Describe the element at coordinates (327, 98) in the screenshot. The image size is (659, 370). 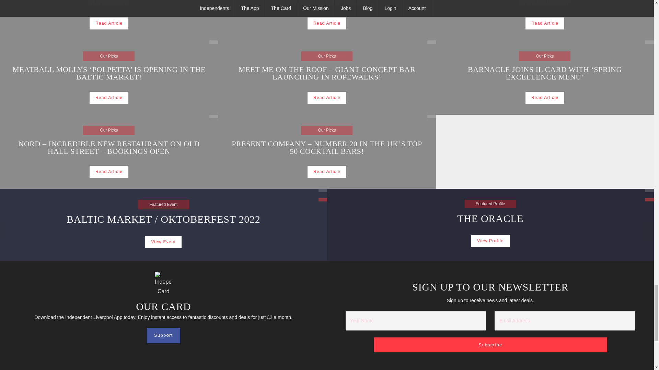
I see `Read Article` at that location.